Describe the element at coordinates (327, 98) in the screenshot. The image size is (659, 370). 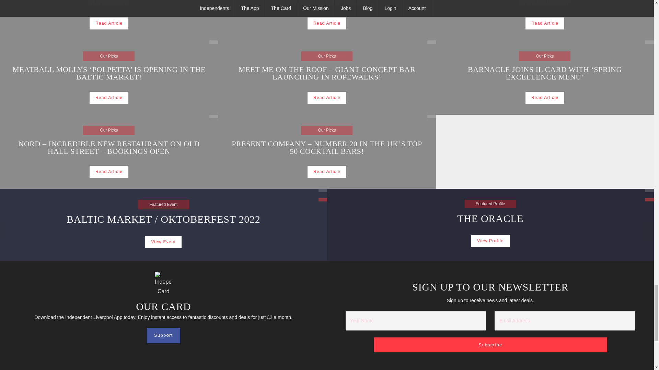
I see `Read Article` at that location.